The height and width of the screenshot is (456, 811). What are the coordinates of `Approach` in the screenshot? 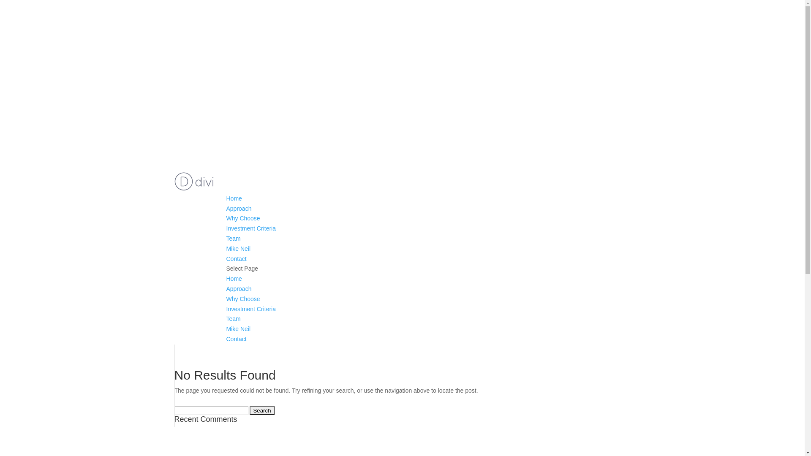 It's located at (239, 289).